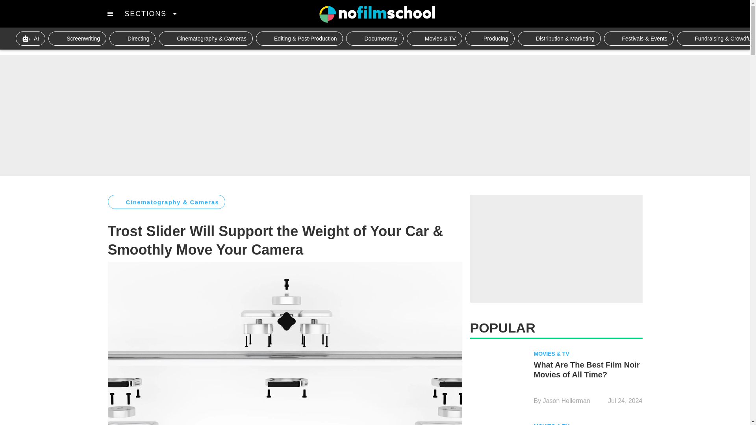  Describe the element at coordinates (490, 38) in the screenshot. I see `Producing` at that location.